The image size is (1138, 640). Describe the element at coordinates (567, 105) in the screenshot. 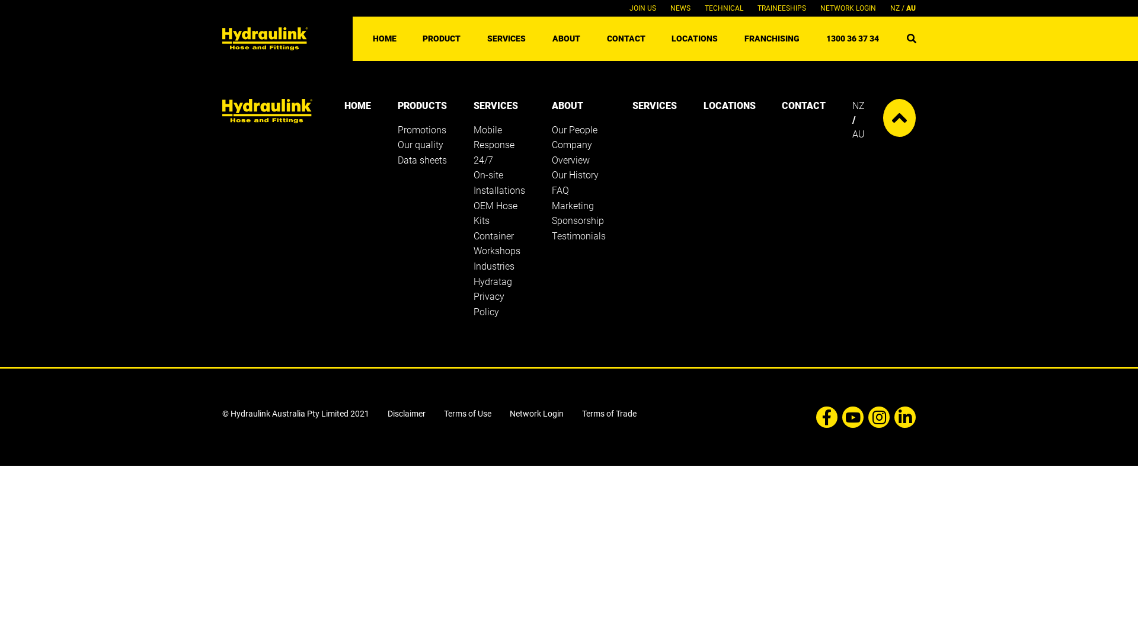

I see `ABOUT` at that location.